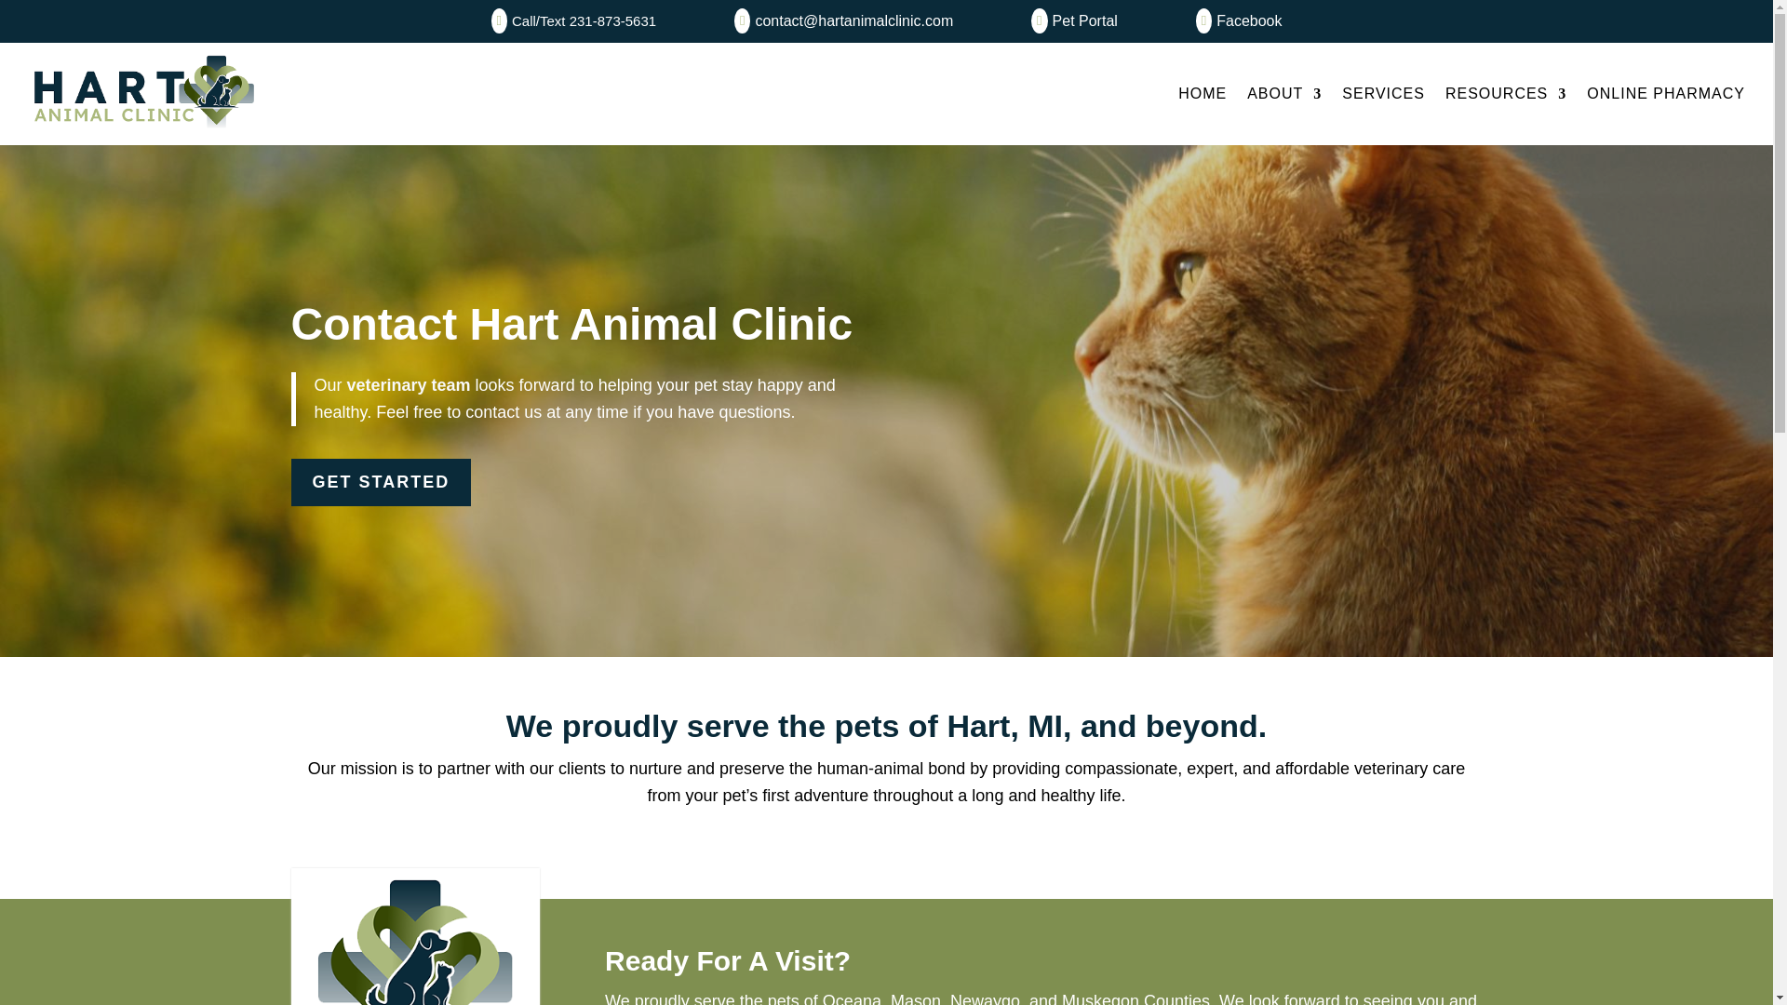 The width and height of the screenshot is (1787, 1005). What do you see at coordinates (1666, 93) in the screenshot?
I see `ONLINE PHARMACY` at bounding box center [1666, 93].